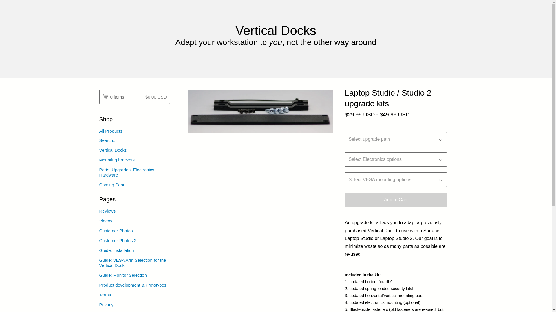 Image resolution: width=556 pixels, height=312 pixels. Describe the element at coordinates (134, 263) in the screenshot. I see `Guide: VESA Arm Selection for the Vertical Dock` at that location.